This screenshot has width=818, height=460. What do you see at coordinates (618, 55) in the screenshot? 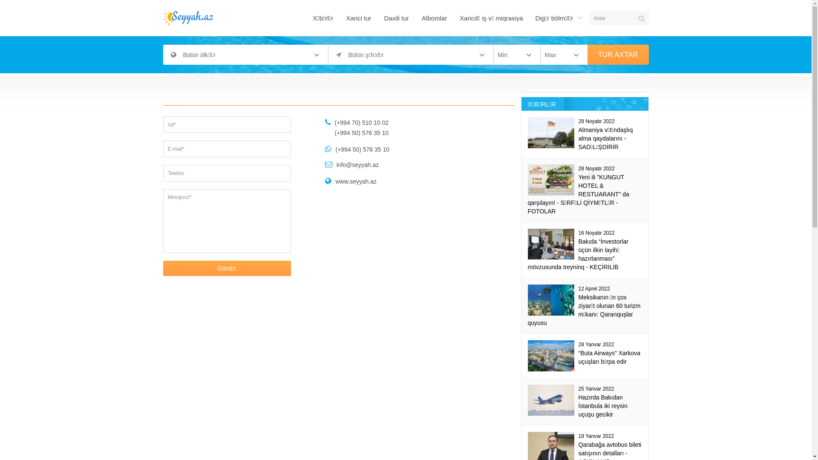
I see `TUR AXTAR` at bounding box center [618, 55].